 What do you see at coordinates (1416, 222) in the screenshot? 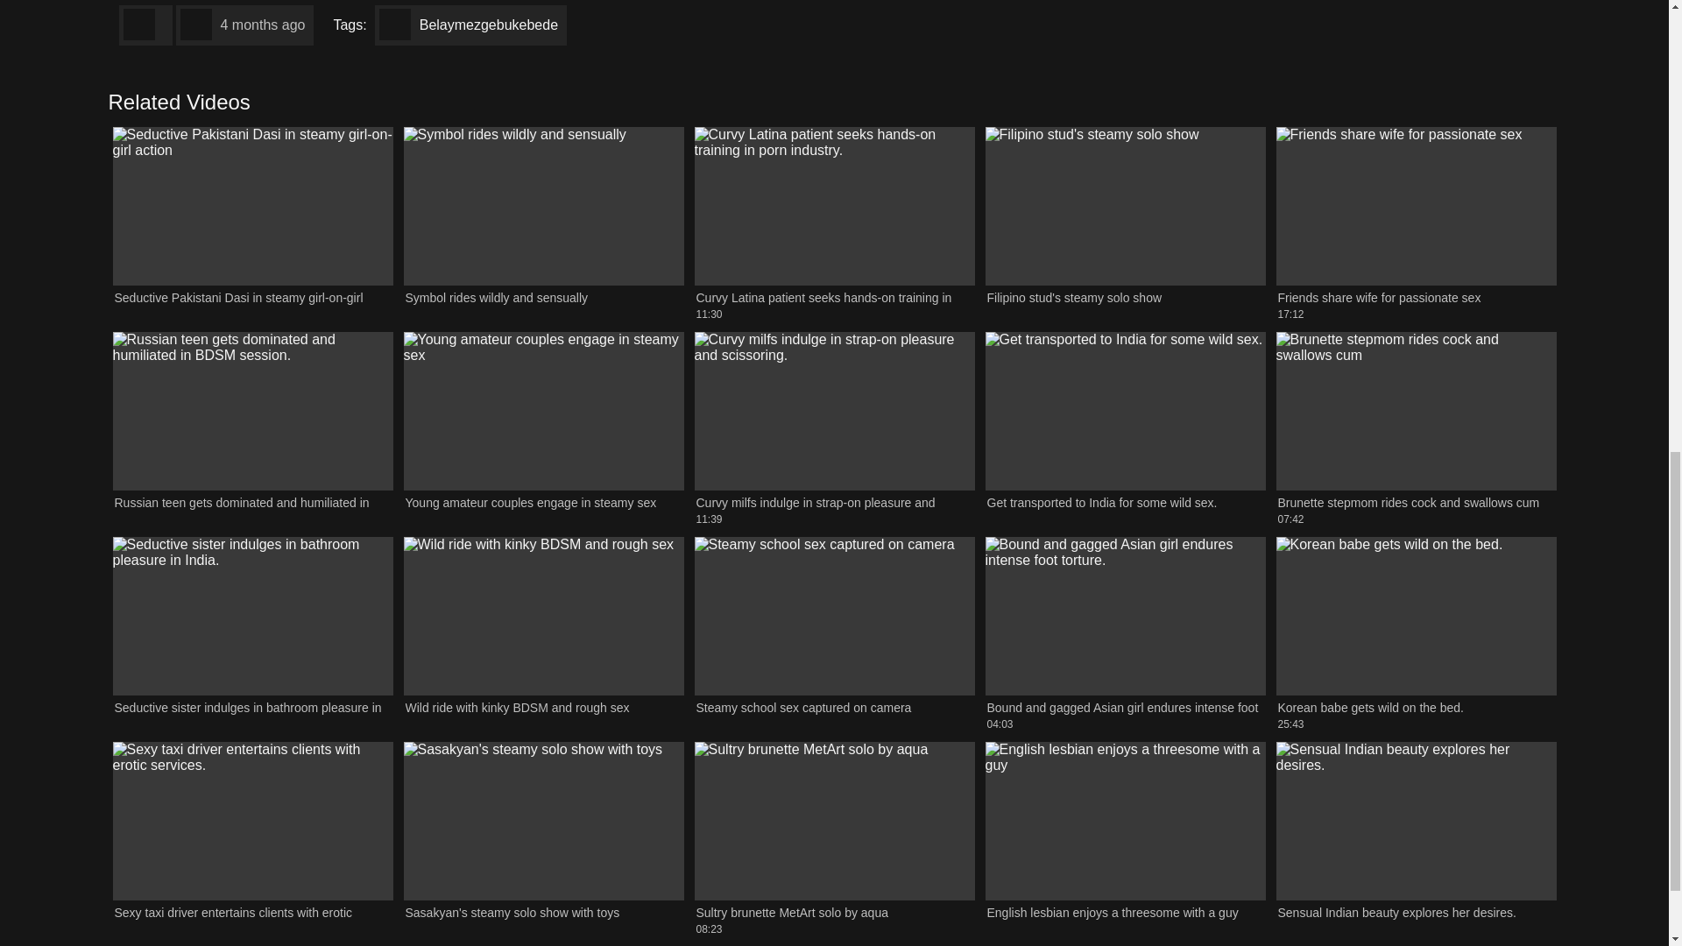
I see `English lesbian enjoys a threesome with a guy` at bounding box center [1416, 222].